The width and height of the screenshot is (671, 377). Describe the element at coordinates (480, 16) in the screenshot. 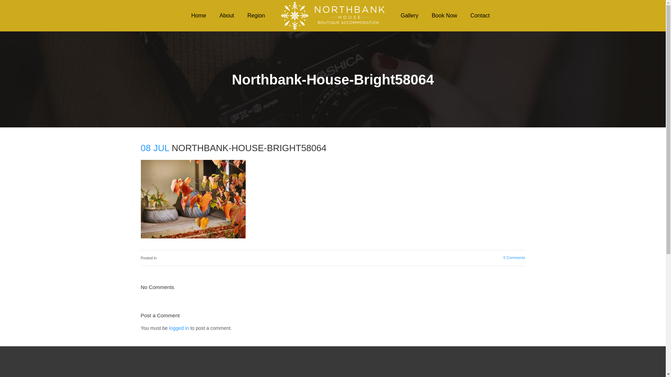

I see `Contact` at that location.